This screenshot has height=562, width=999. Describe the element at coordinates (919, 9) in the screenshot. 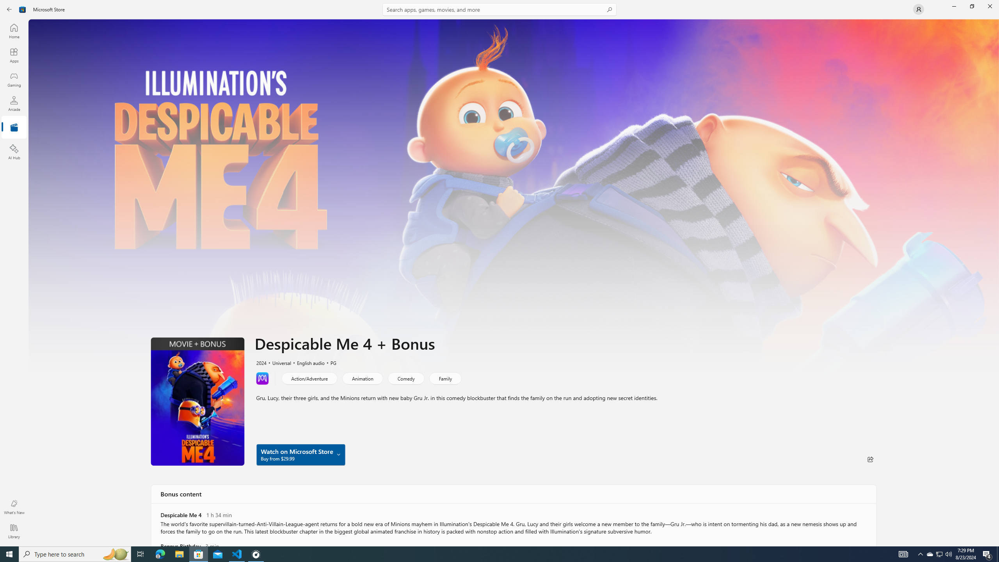

I see `User profile` at that location.